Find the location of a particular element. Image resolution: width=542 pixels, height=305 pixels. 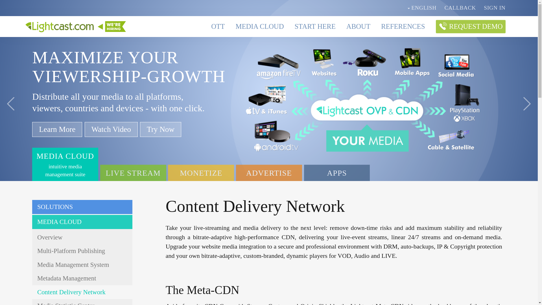

ENGLISH is located at coordinates (422, 8).